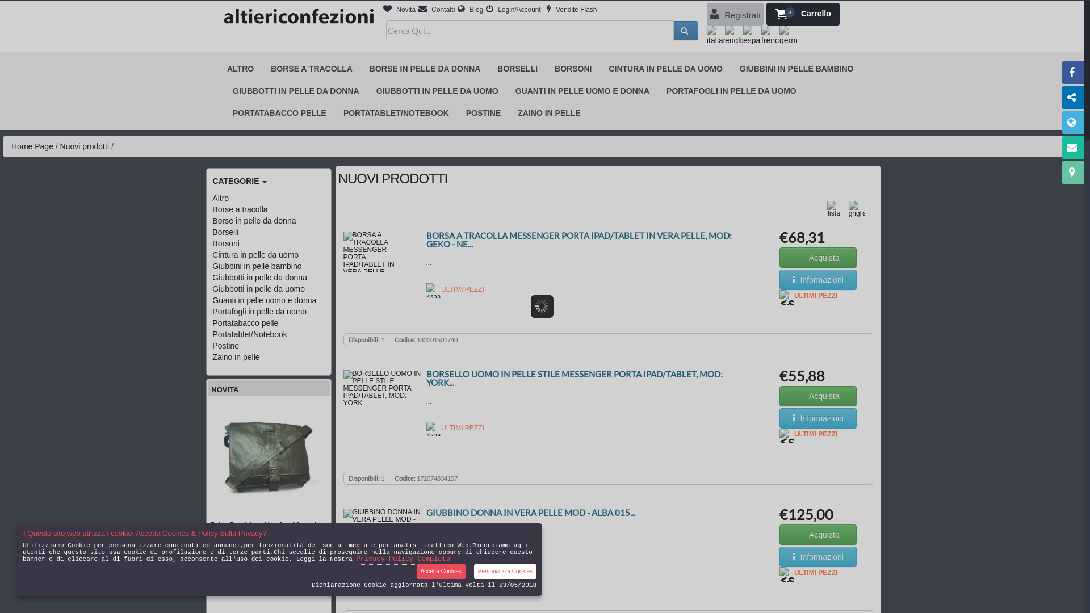 The width and height of the screenshot is (1090, 613). I want to click on Altro, so click(220, 198).